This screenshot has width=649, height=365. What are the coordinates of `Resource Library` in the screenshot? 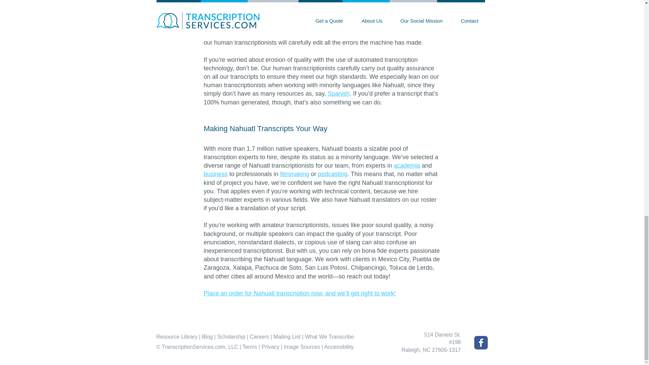 It's located at (176, 337).